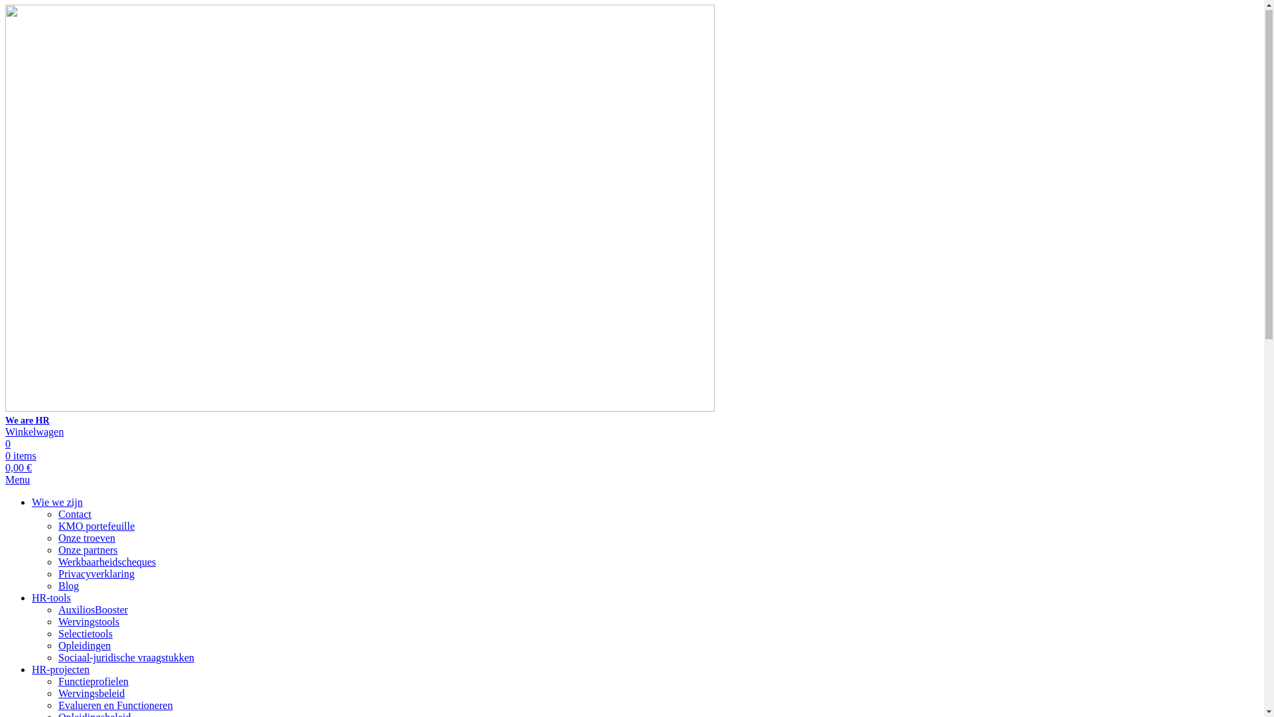 The width and height of the screenshot is (1274, 717). I want to click on Privacyverklaring, so click(97, 575).